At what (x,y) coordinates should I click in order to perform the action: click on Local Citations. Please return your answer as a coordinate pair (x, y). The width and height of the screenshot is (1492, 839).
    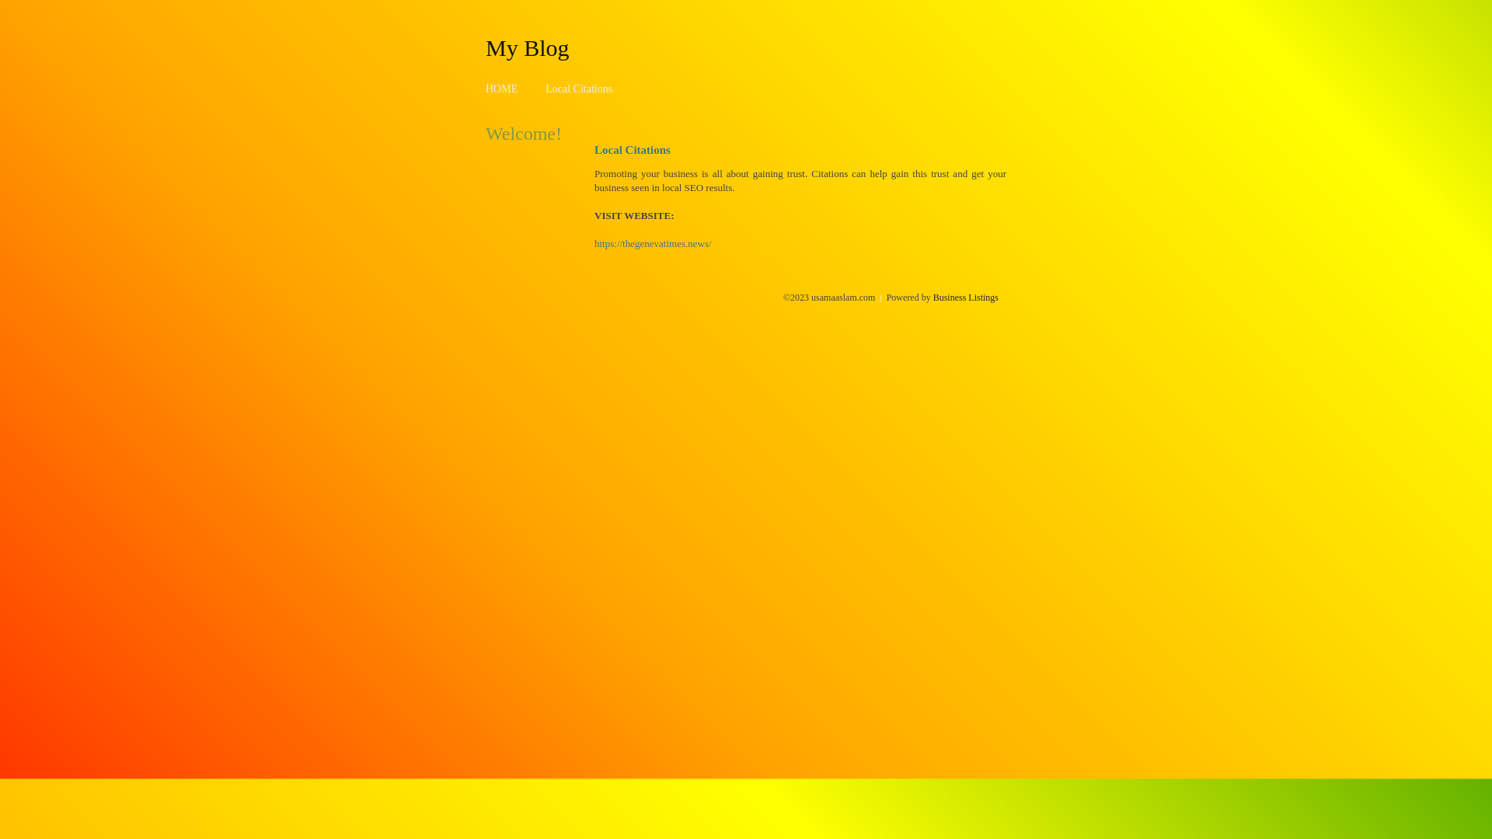
    Looking at the image, I should click on (579, 89).